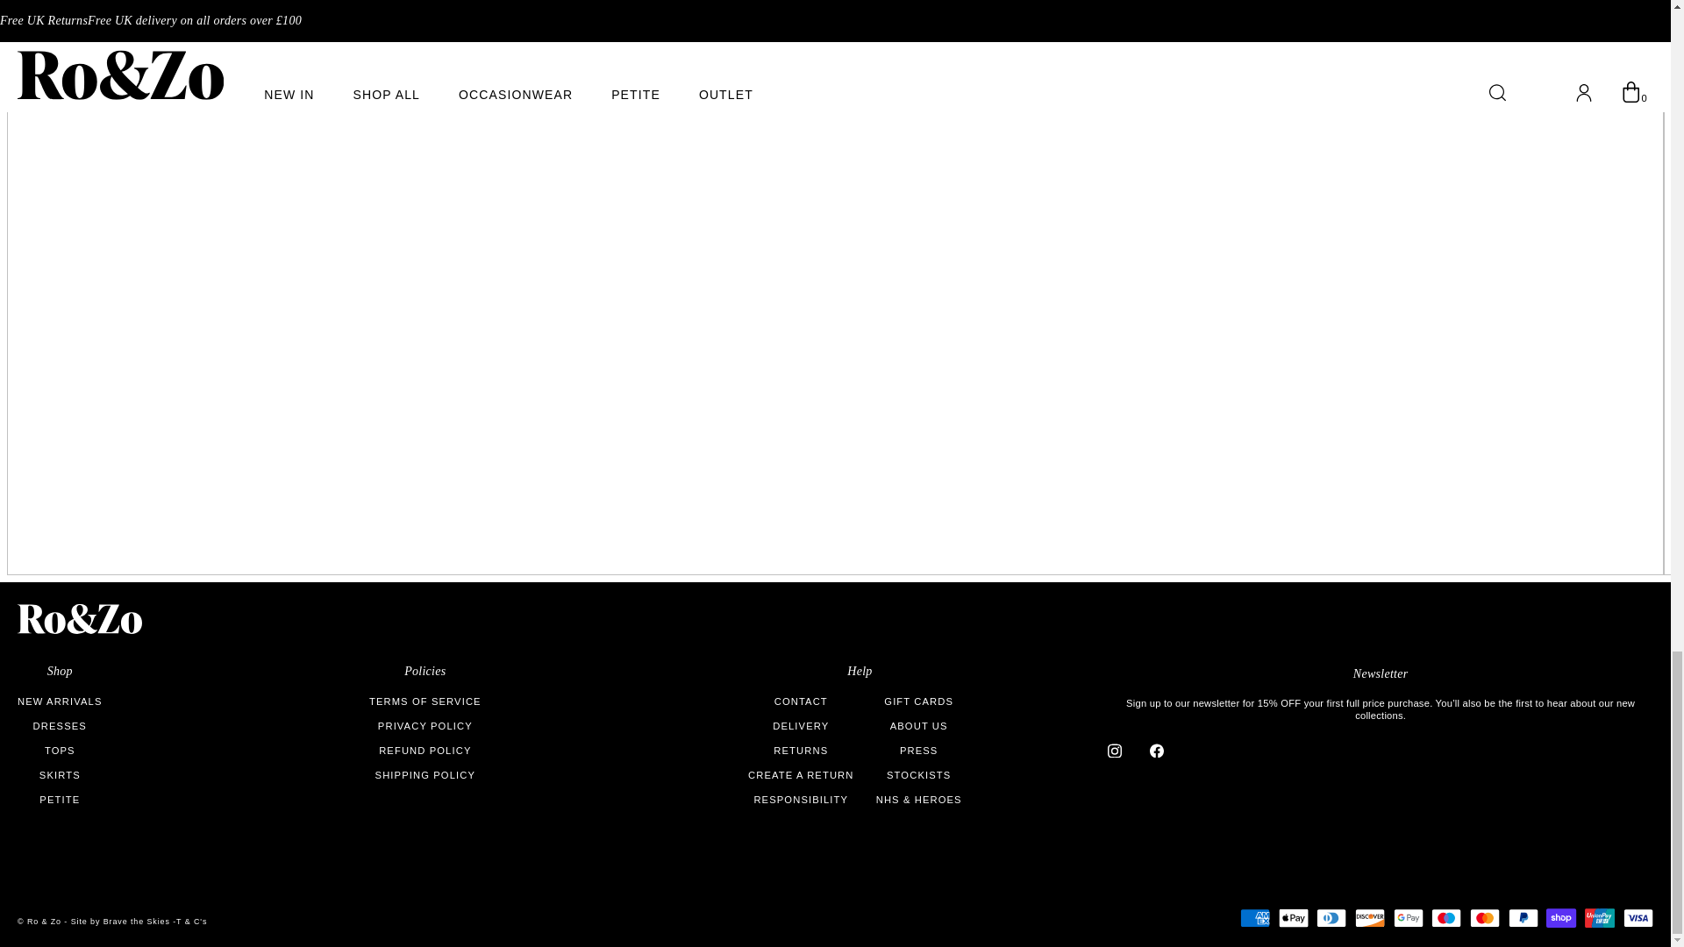 This screenshot has height=947, width=1684. Describe the element at coordinates (1254, 917) in the screenshot. I see `American Express` at that location.